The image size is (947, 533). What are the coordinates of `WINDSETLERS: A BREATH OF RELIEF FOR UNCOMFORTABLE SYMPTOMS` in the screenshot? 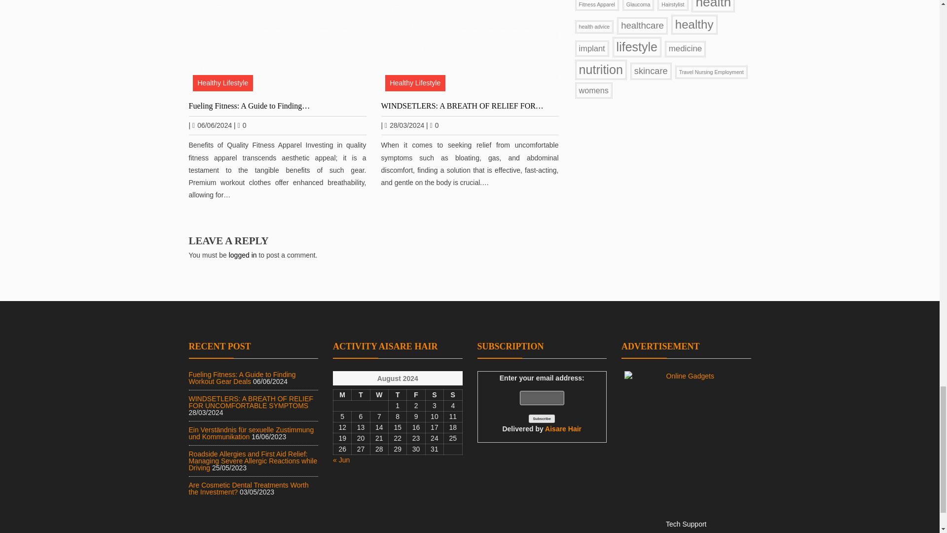 It's located at (470, 47).